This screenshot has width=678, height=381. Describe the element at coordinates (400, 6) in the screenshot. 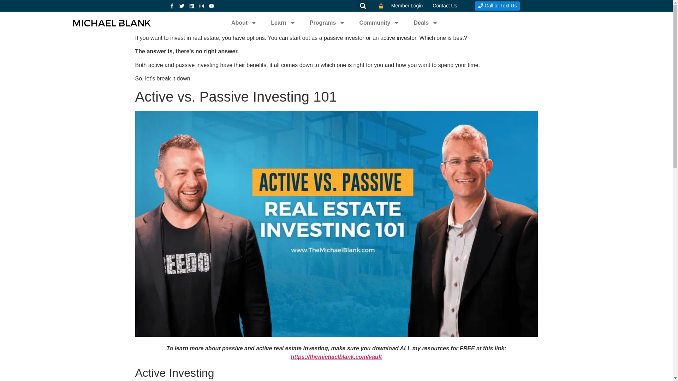

I see `Member Login` at that location.